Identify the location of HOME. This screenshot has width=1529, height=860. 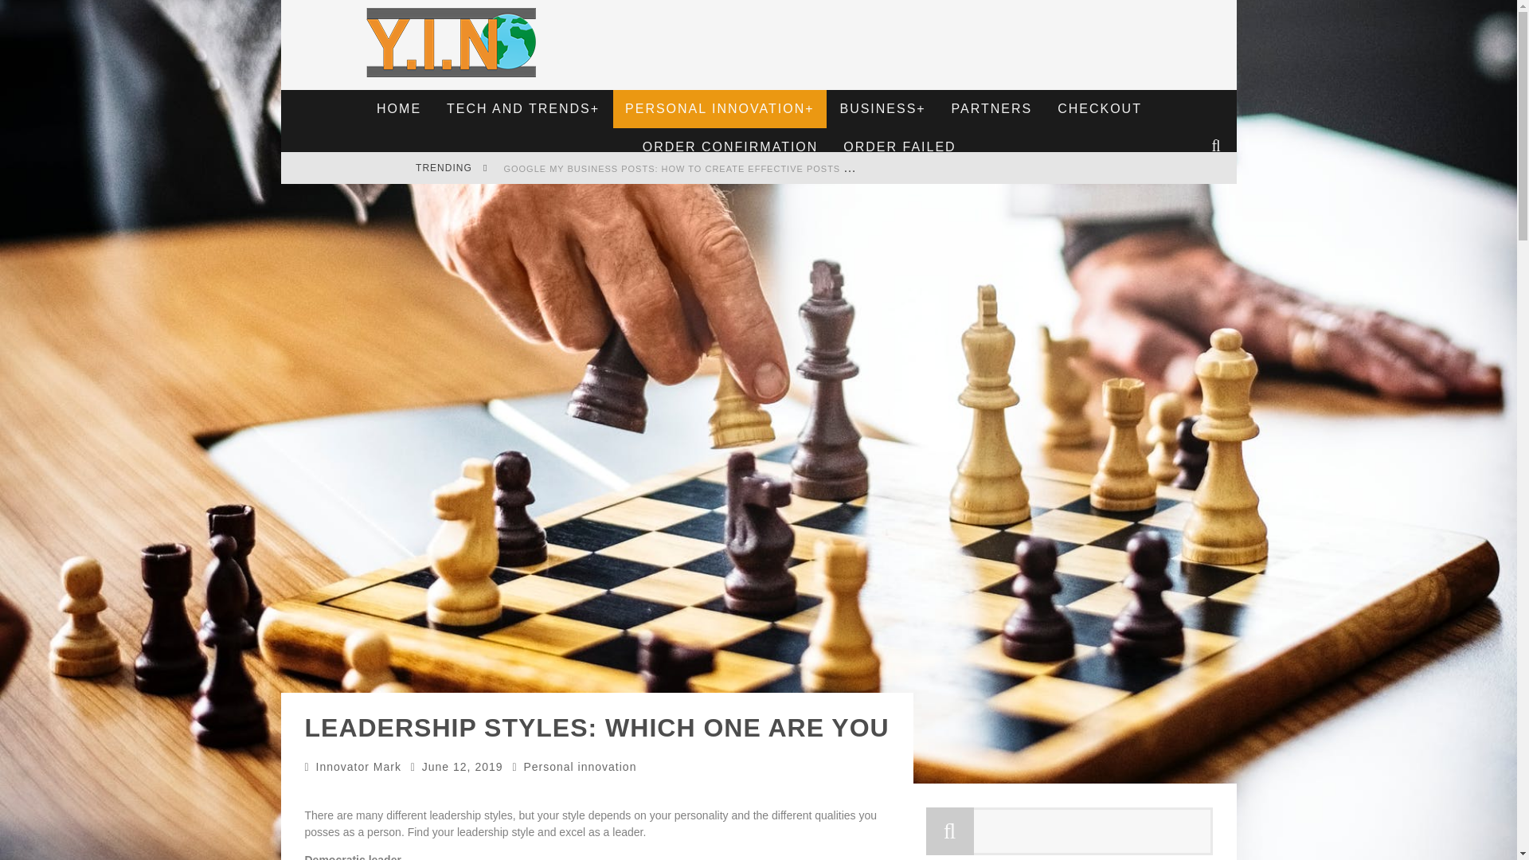
(398, 108).